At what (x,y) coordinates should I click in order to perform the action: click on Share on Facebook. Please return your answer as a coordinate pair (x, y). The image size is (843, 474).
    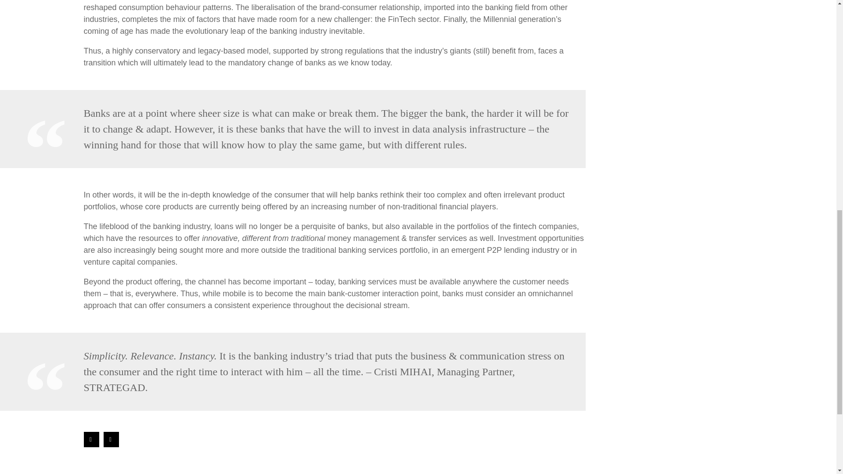
    Looking at the image, I should click on (91, 439).